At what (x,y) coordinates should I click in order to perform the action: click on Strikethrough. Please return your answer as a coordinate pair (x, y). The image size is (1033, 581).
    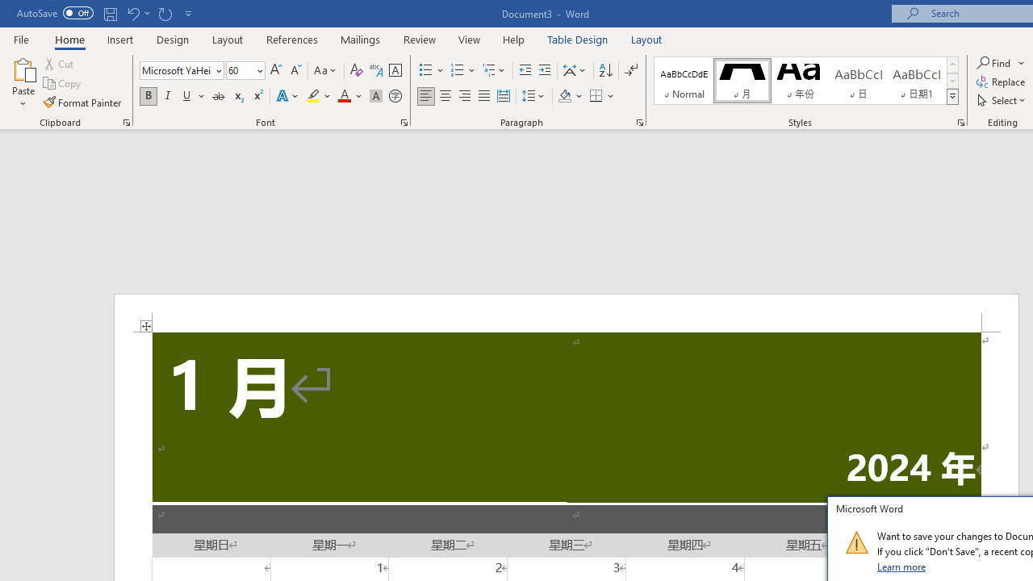
    Looking at the image, I should click on (218, 97).